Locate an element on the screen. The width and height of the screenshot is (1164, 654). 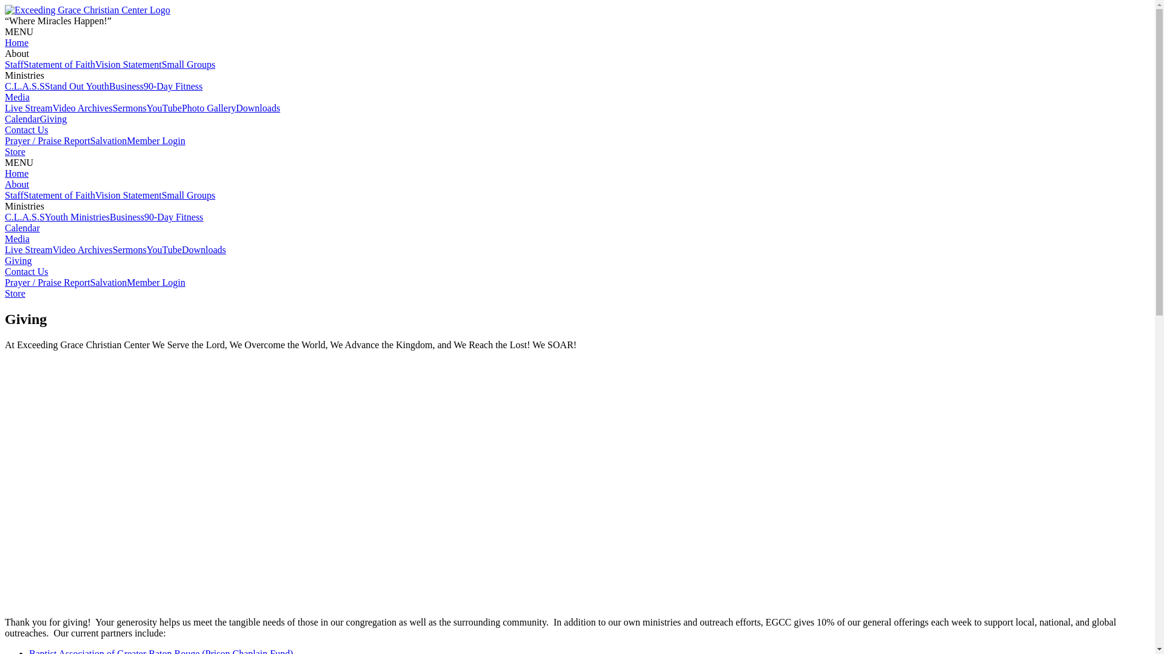
Stand Out Youth is located at coordinates (77, 86).